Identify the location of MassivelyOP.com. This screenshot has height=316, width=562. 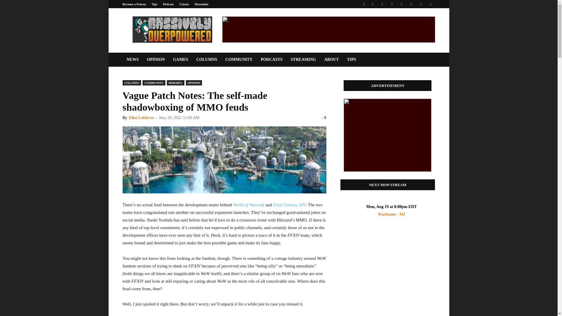
(172, 29).